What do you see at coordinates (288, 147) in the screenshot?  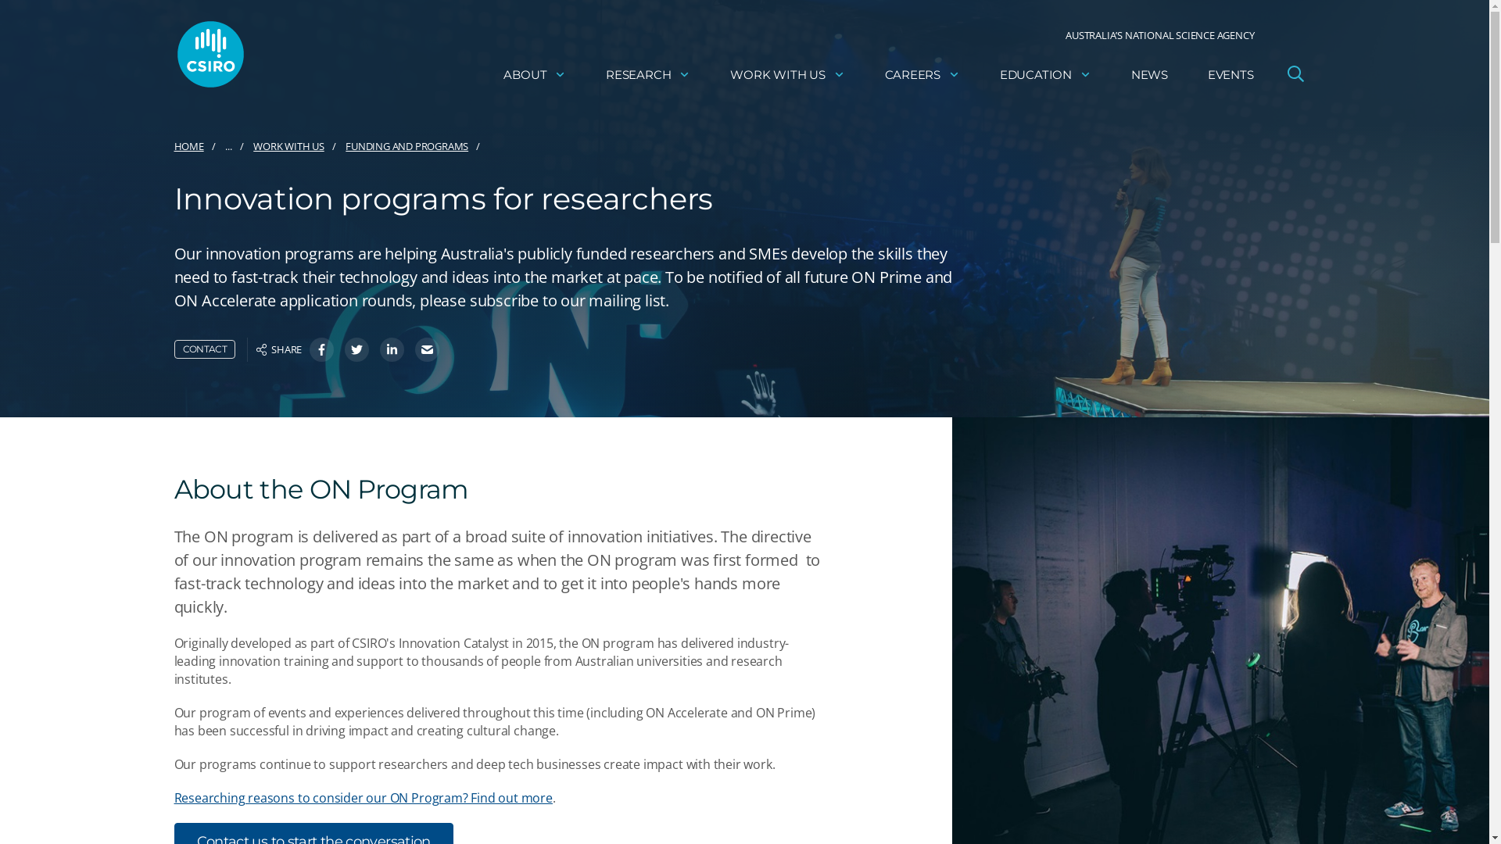 I see `WORK WITH US` at bounding box center [288, 147].